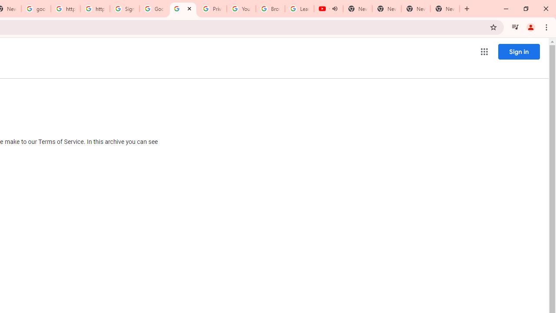 The width and height of the screenshot is (556, 313). I want to click on New Tab, so click(445, 9).